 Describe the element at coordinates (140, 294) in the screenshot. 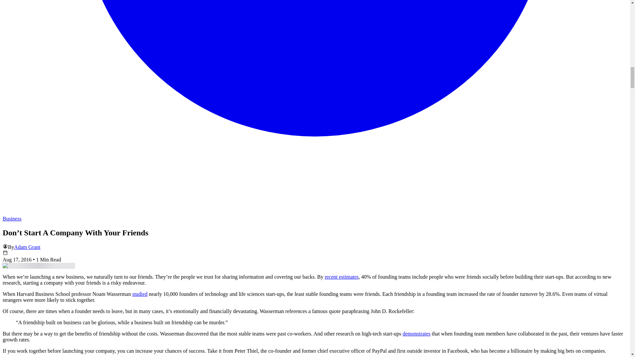

I see `studied` at that location.